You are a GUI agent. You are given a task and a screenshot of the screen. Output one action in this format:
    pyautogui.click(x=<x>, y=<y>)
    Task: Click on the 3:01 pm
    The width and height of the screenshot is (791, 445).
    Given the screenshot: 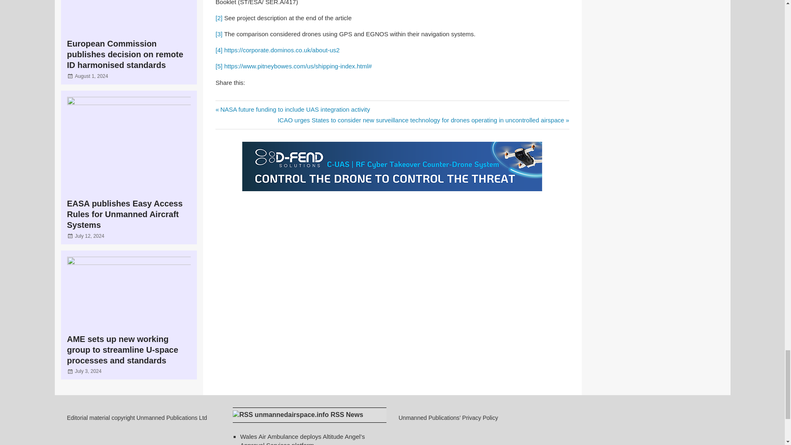 What is the action you would take?
    pyautogui.click(x=91, y=76)
    